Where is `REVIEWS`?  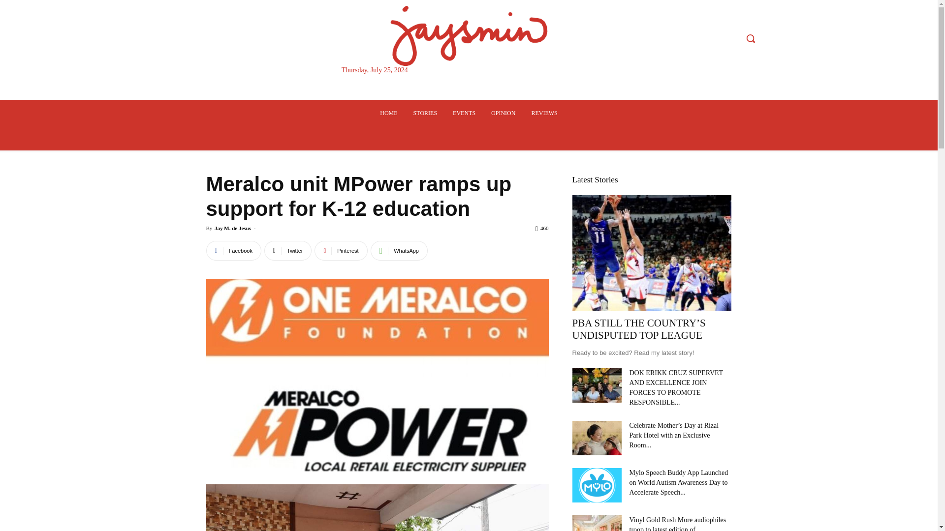 REVIEWS is located at coordinates (544, 113).